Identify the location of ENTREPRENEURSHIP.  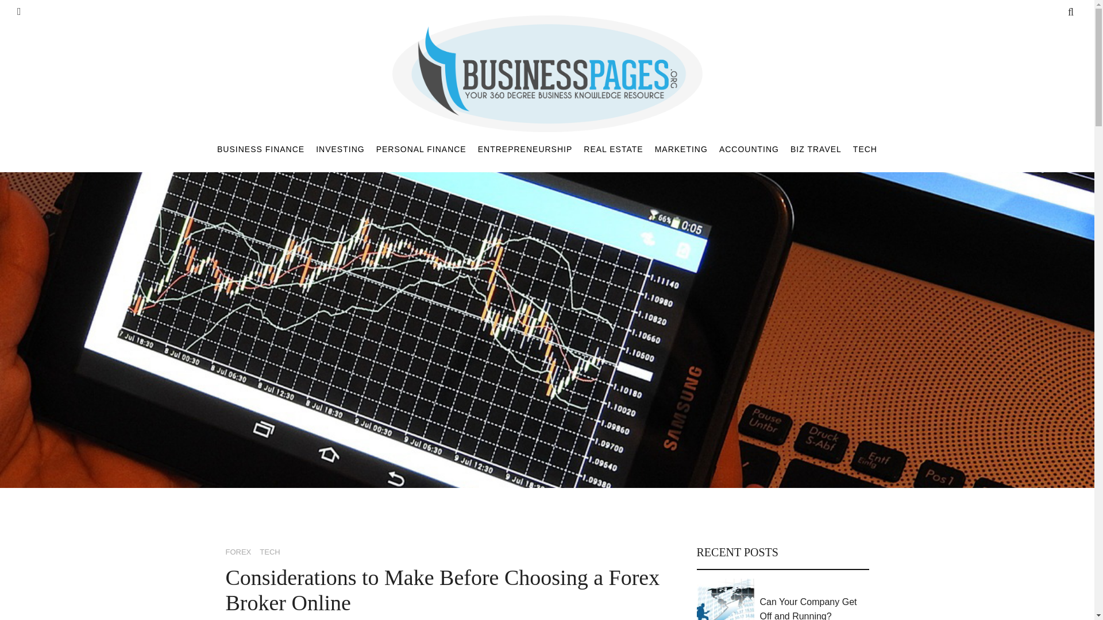
(525, 149).